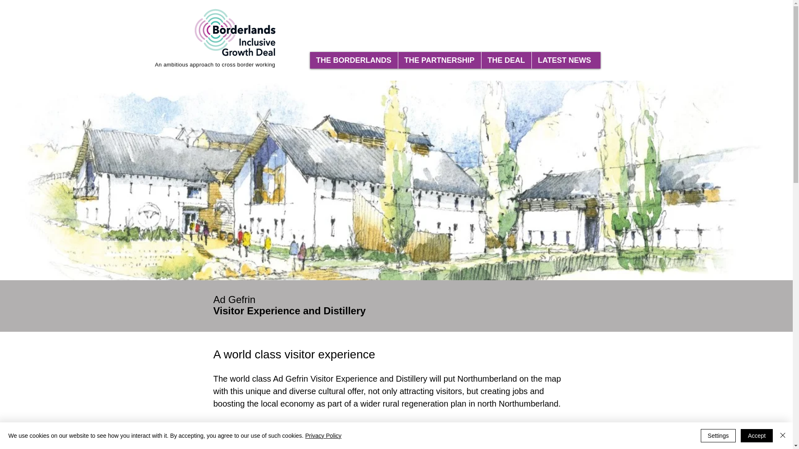 The width and height of the screenshot is (799, 449). Describe the element at coordinates (564, 60) in the screenshot. I see `LATEST NEWS` at that location.